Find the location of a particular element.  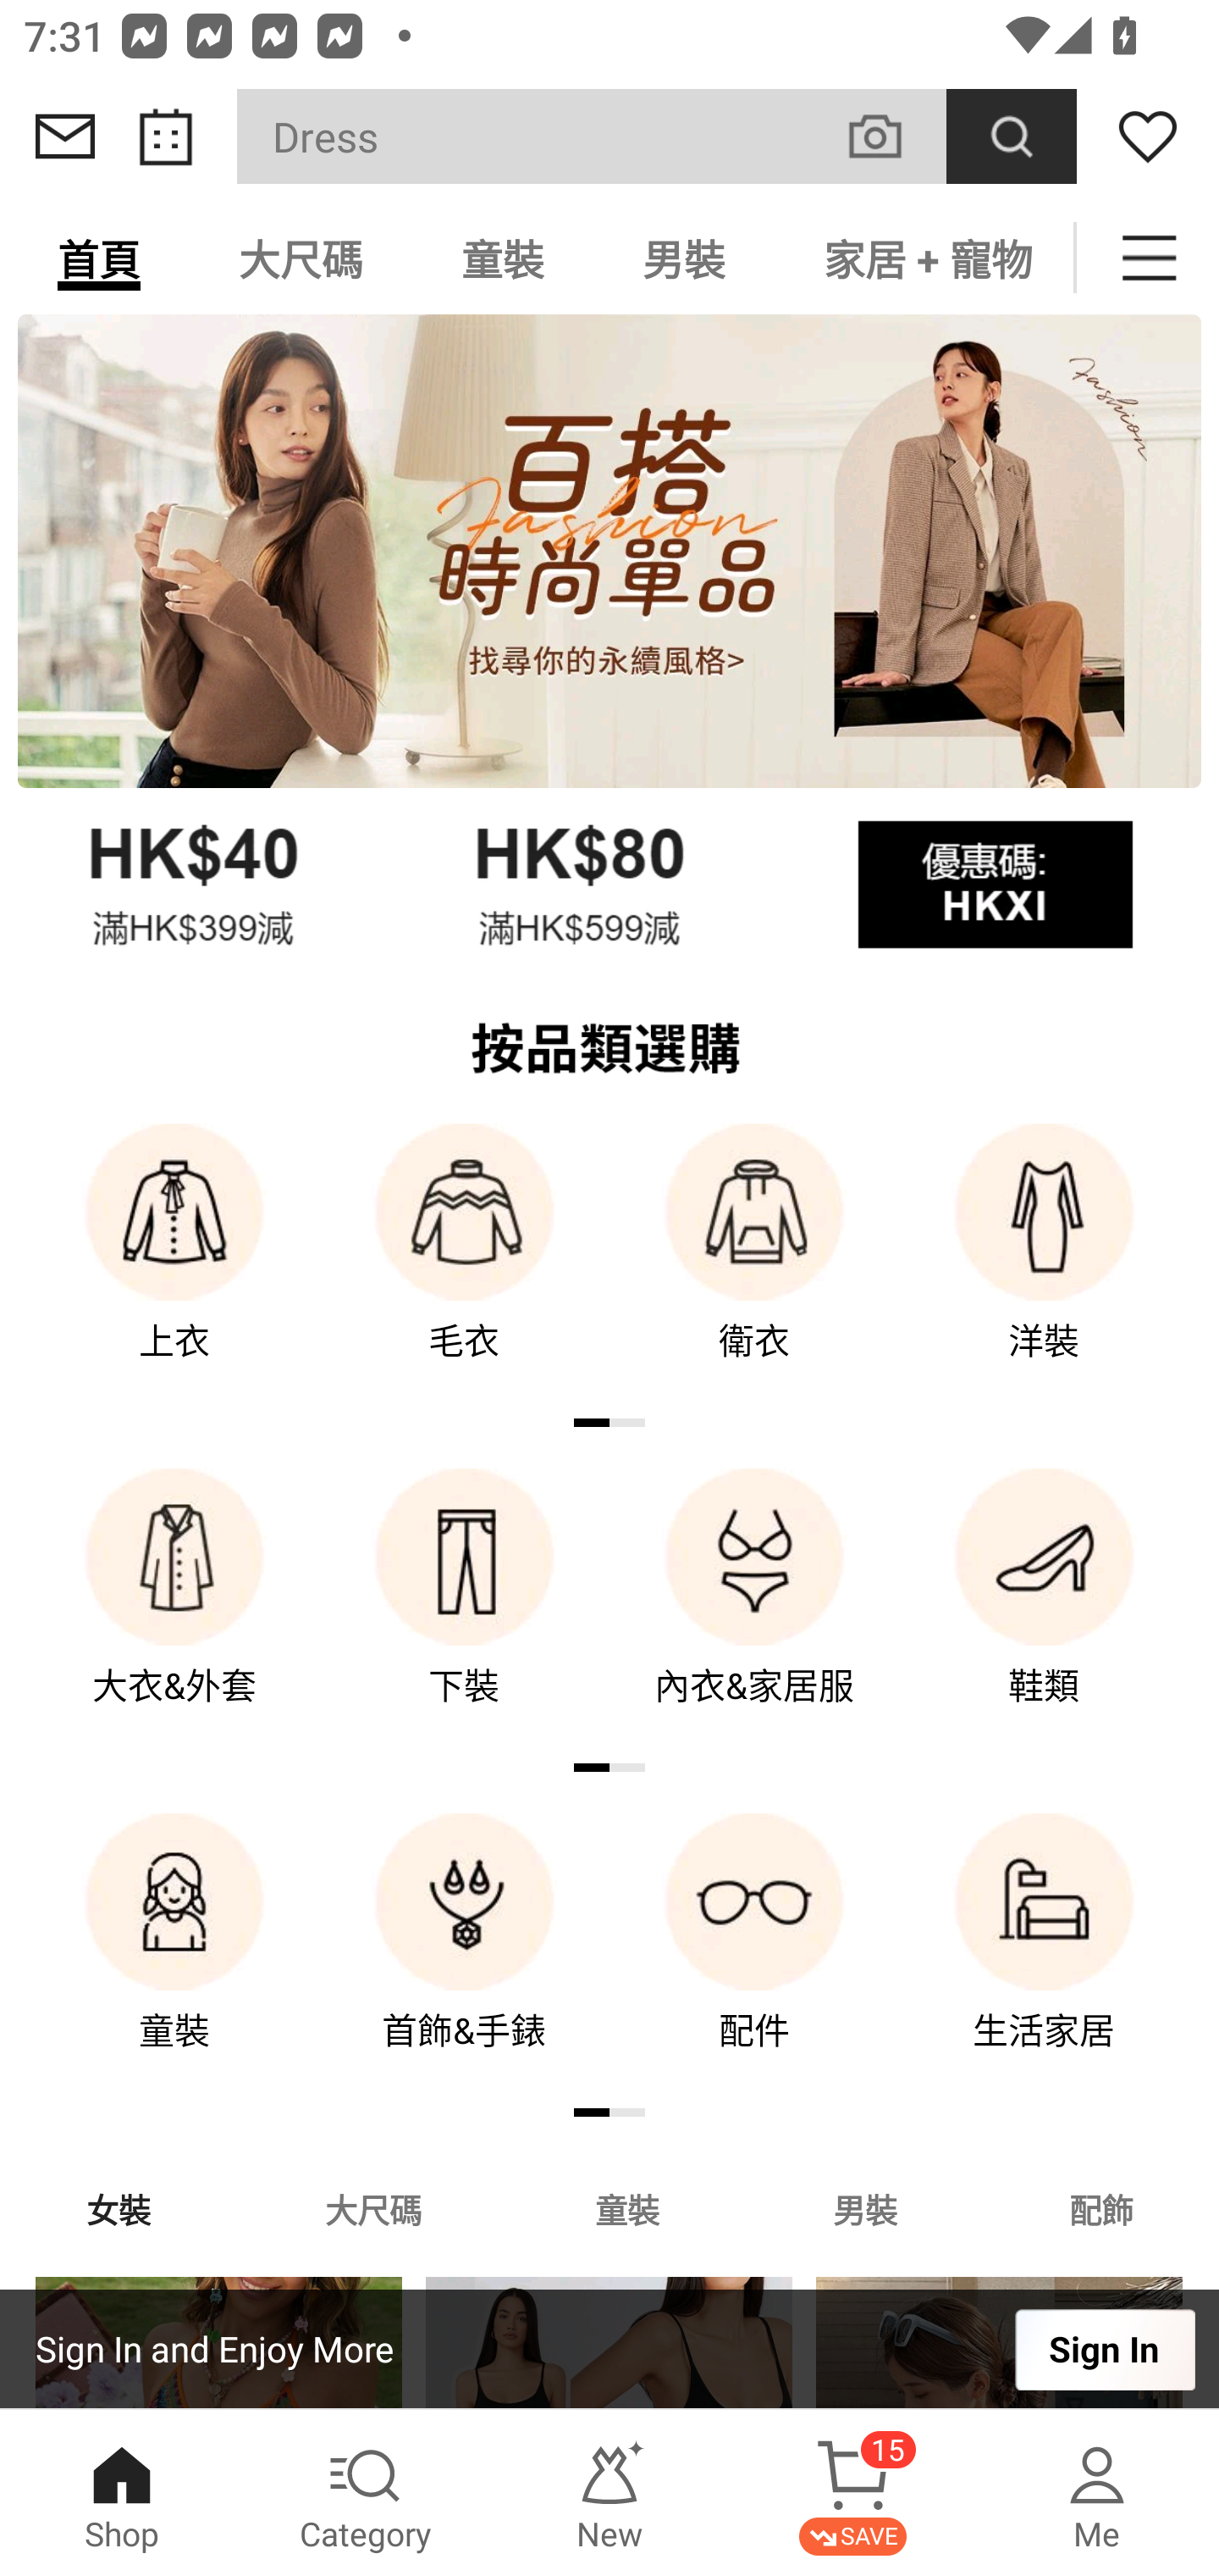

首頁 is located at coordinates (99, 258).